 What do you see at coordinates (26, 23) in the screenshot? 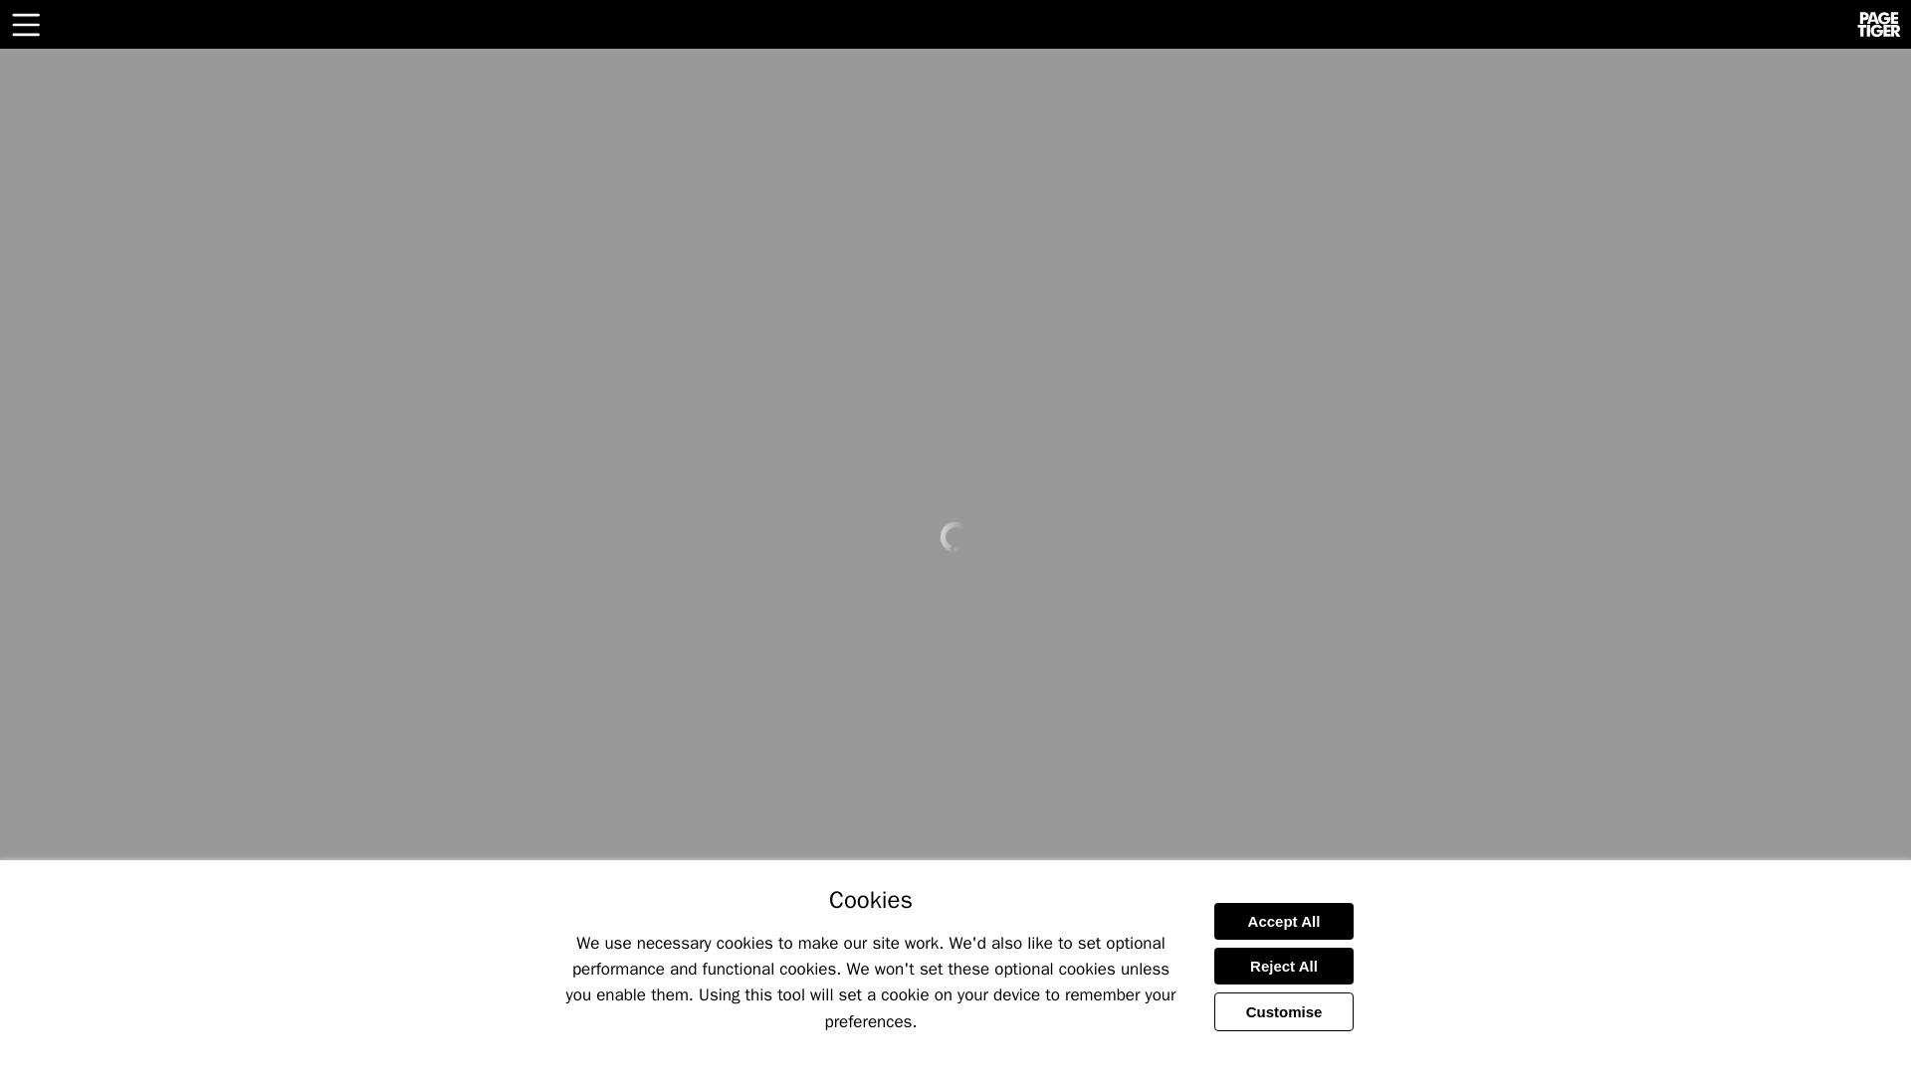
I see `Toolbar Items` at bounding box center [26, 23].